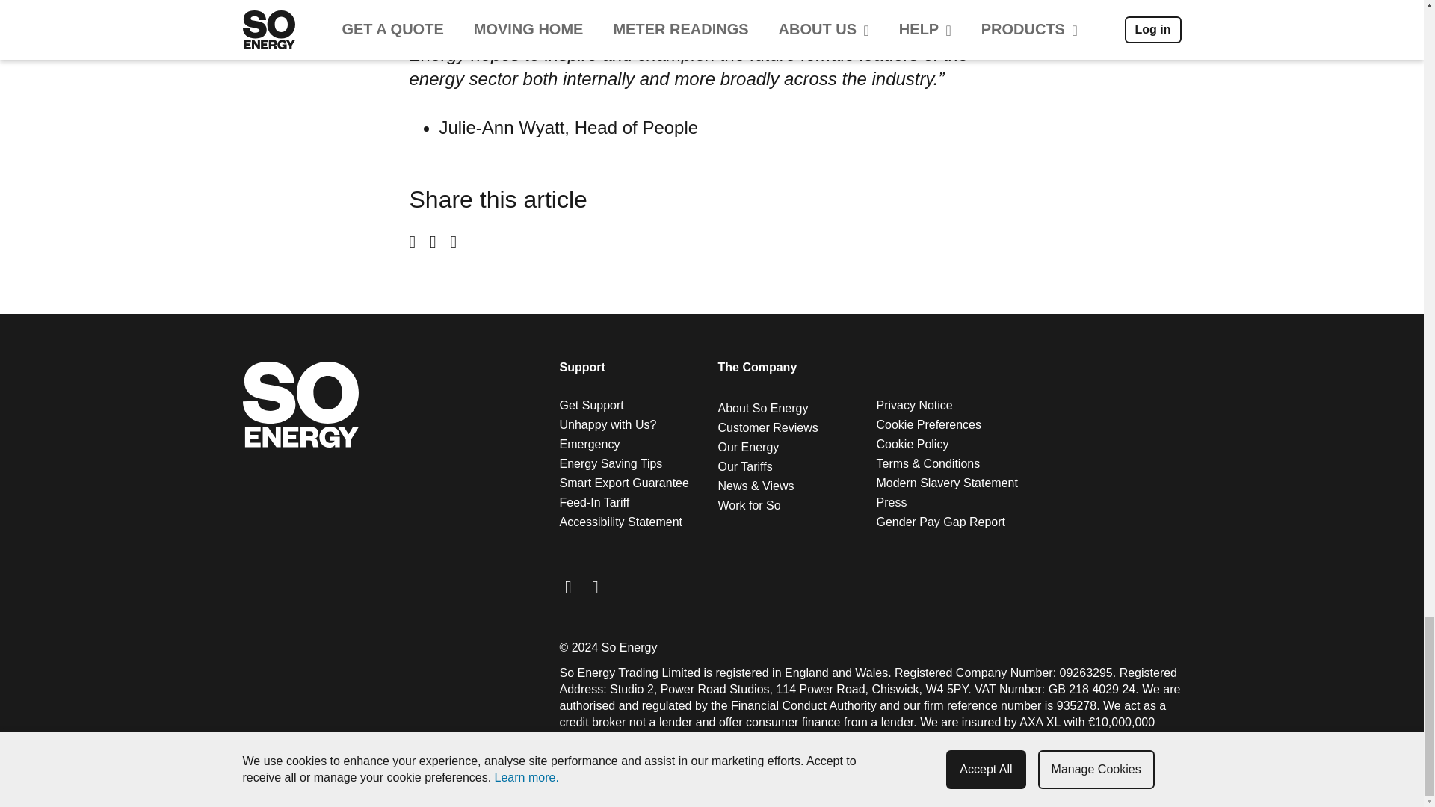 The width and height of the screenshot is (1435, 807). Describe the element at coordinates (620, 522) in the screenshot. I see `Accessibility Statement` at that location.